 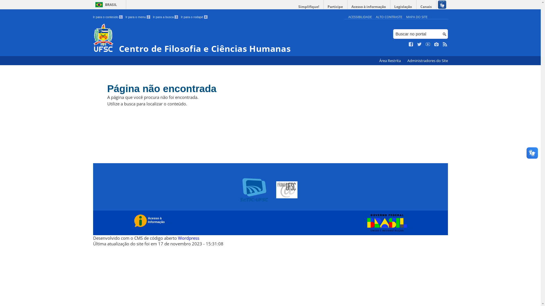 I want to click on Canais, so click(x=426, y=7).